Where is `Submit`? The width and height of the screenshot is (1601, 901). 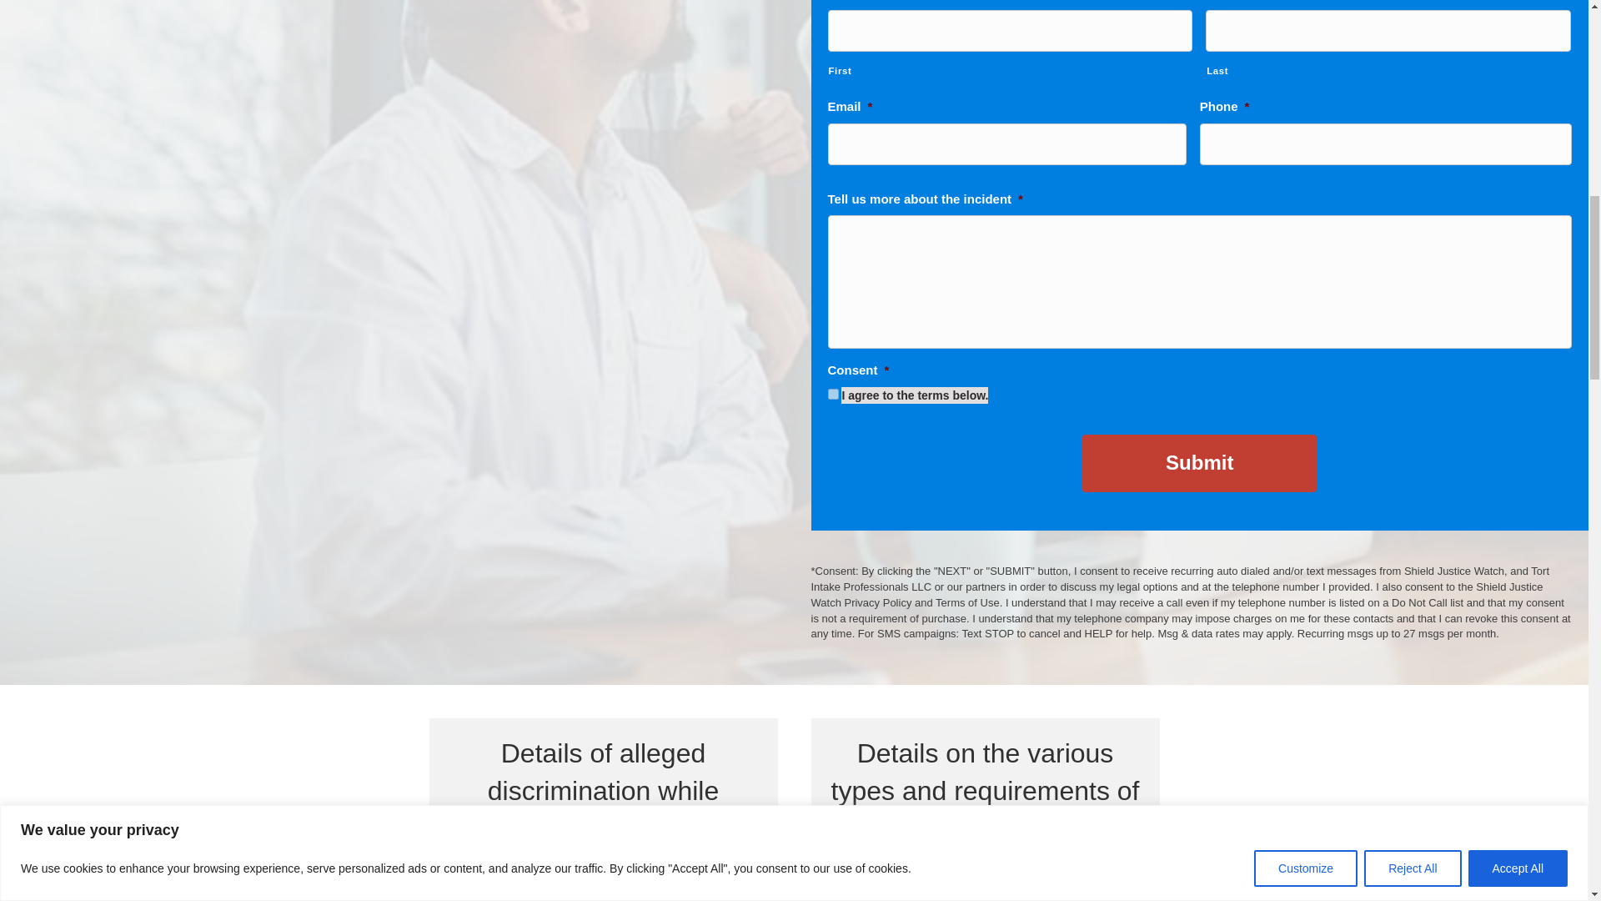
Submit is located at coordinates (1199, 462).